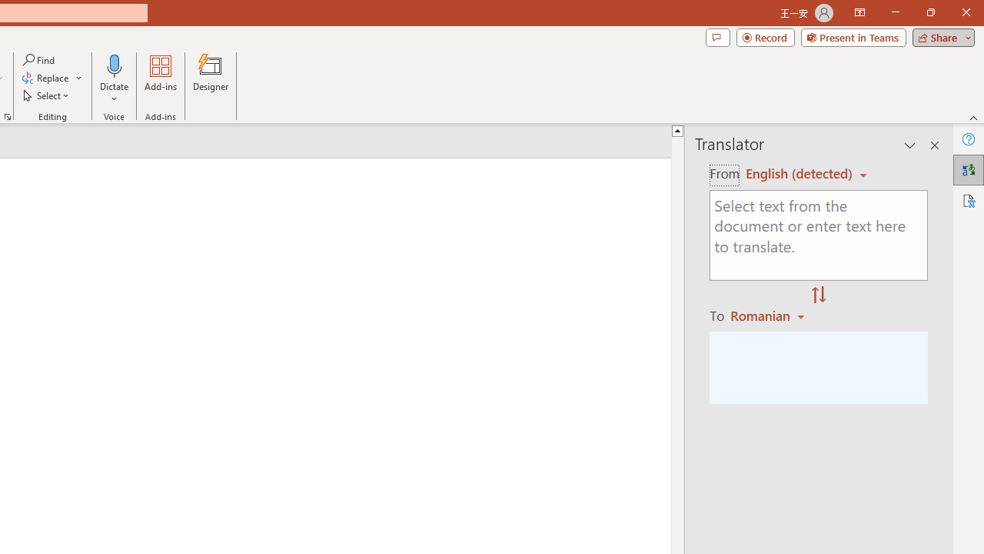 The image size is (984, 554). What do you see at coordinates (969, 169) in the screenshot?
I see `Translator` at bounding box center [969, 169].